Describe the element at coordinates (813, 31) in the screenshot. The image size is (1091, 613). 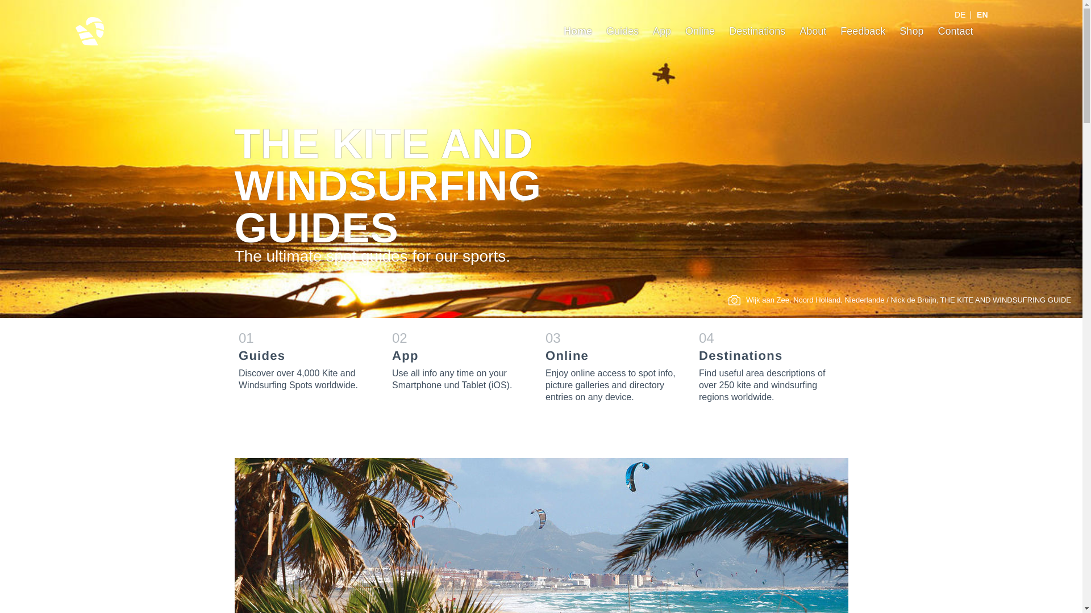
I see `About` at that location.